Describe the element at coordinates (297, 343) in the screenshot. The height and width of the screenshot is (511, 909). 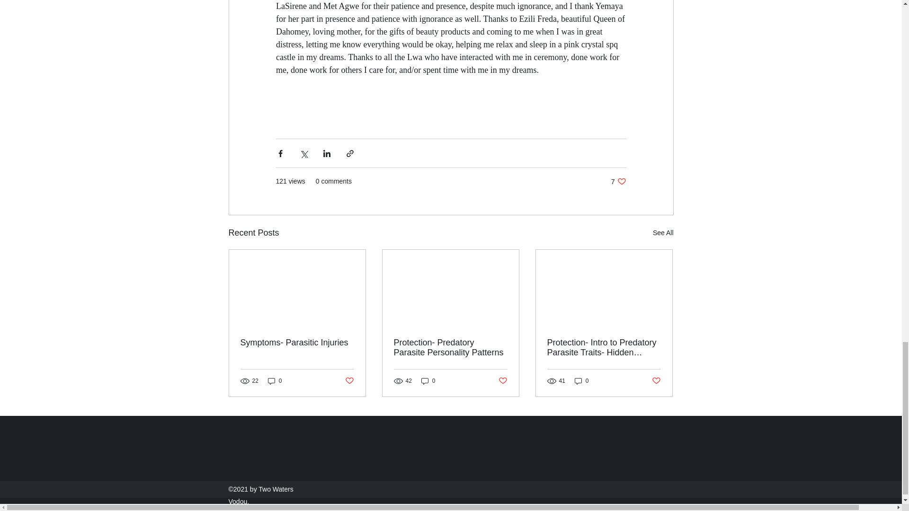
I see `0` at that location.